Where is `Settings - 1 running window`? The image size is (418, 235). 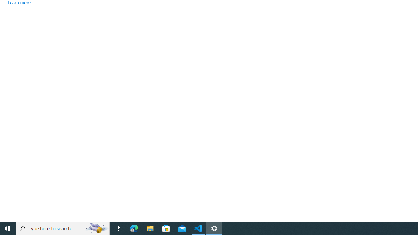
Settings - 1 running window is located at coordinates (214, 228).